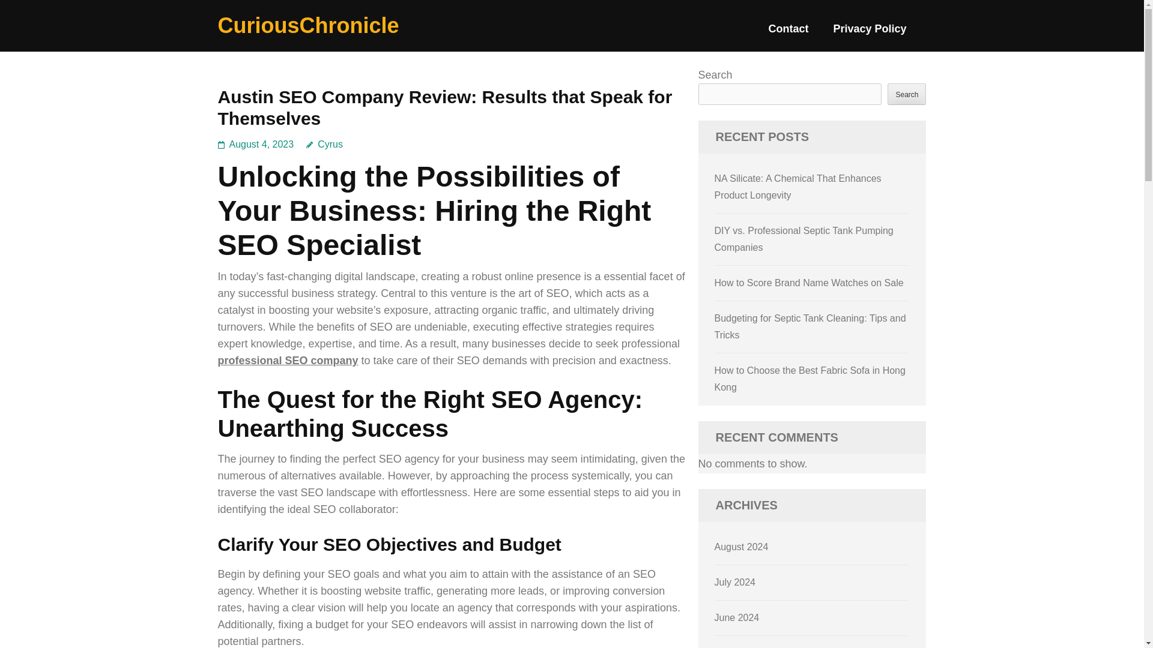 The height and width of the screenshot is (648, 1153). Describe the element at coordinates (810, 379) in the screenshot. I see `How to Choose the Best Fabric Sofa in Hong Kong` at that location.